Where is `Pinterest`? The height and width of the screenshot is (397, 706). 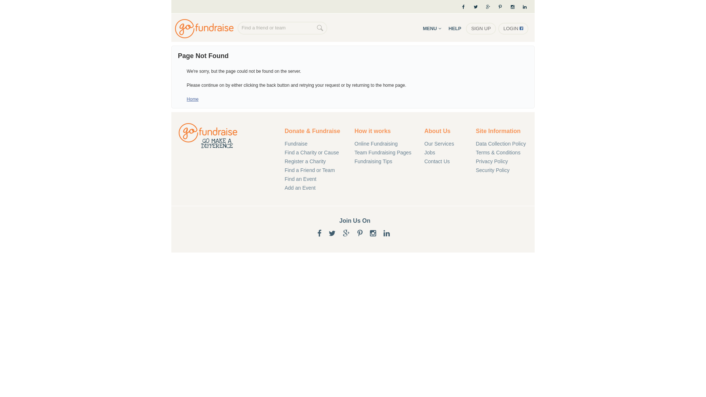 Pinterest is located at coordinates (500, 7).